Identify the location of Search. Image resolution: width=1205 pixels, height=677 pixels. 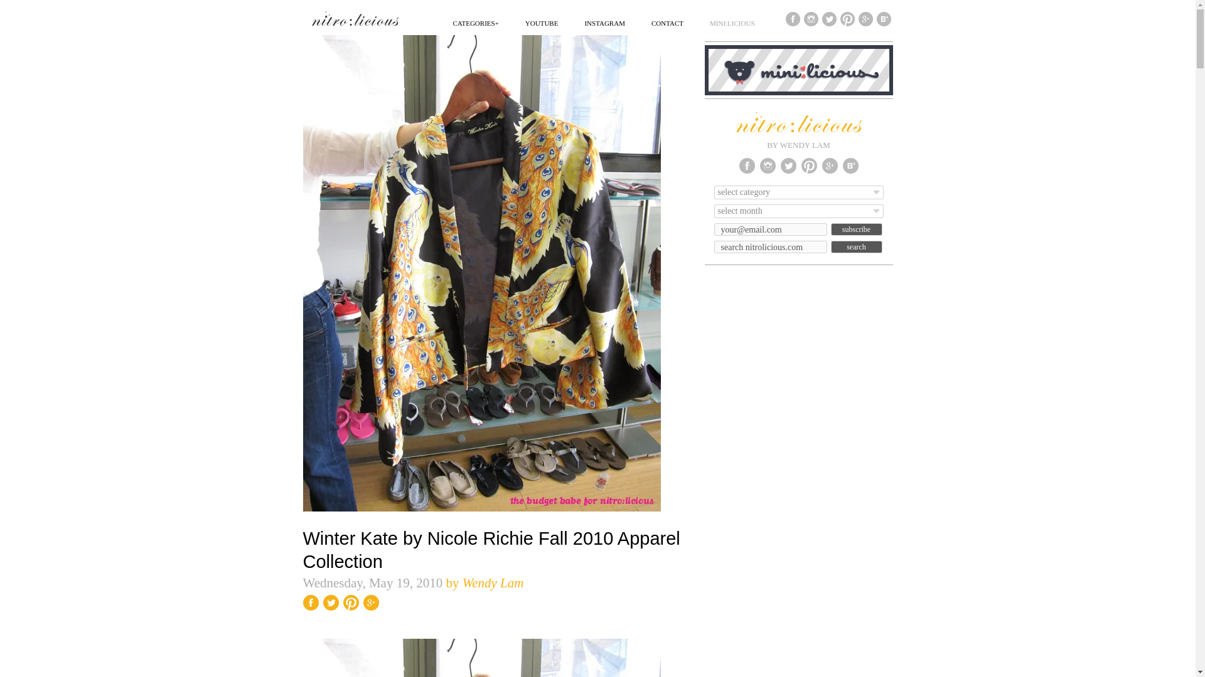
(856, 247).